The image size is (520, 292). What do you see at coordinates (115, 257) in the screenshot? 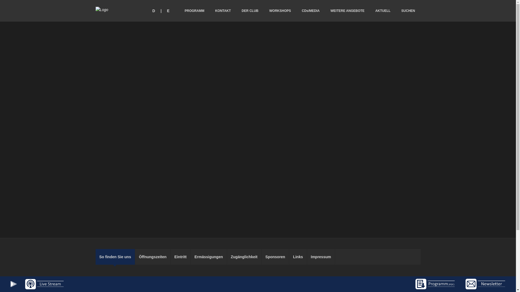
I see `So finden Sie uns` at bounding box center [115, 257].